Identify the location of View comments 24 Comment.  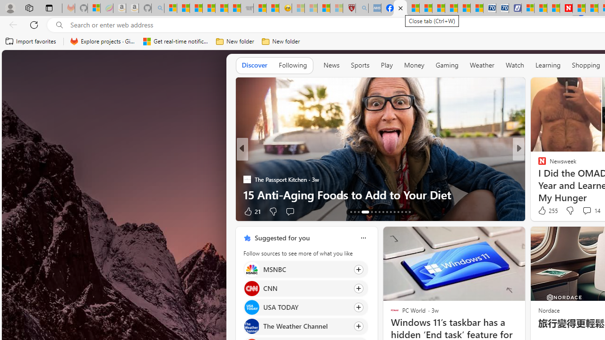
(588, 211).